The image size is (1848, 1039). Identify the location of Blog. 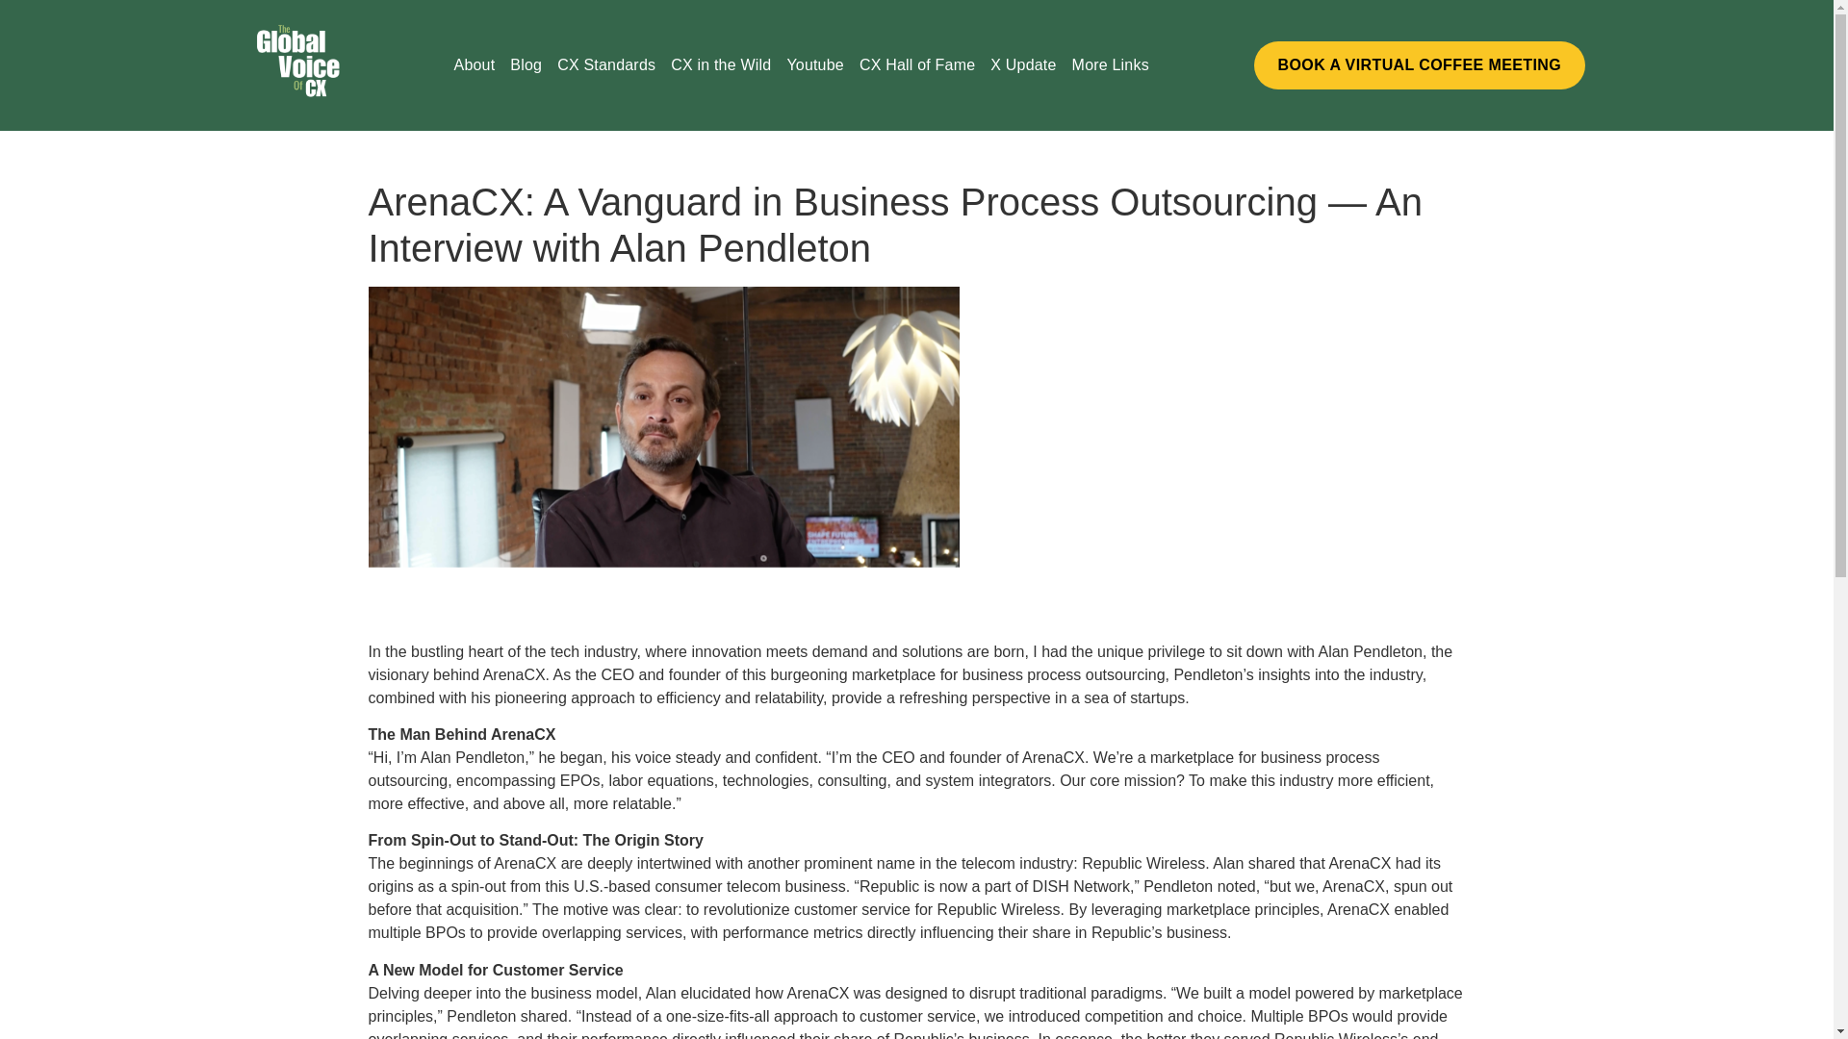
(526, 65).